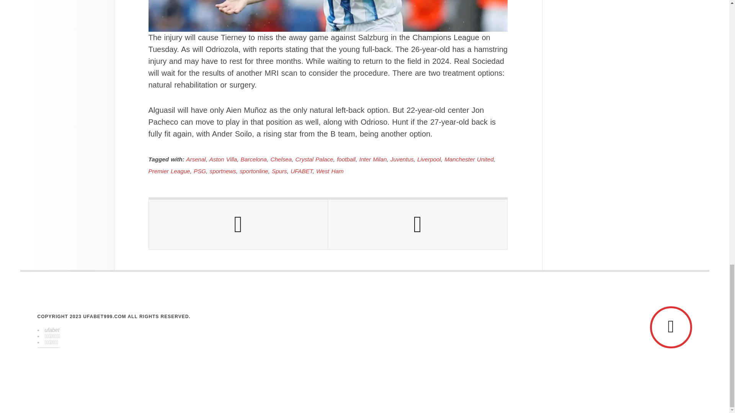  Describe the element at coordinates (301, 171) in the screenshot. I see `UFABET` at that location.